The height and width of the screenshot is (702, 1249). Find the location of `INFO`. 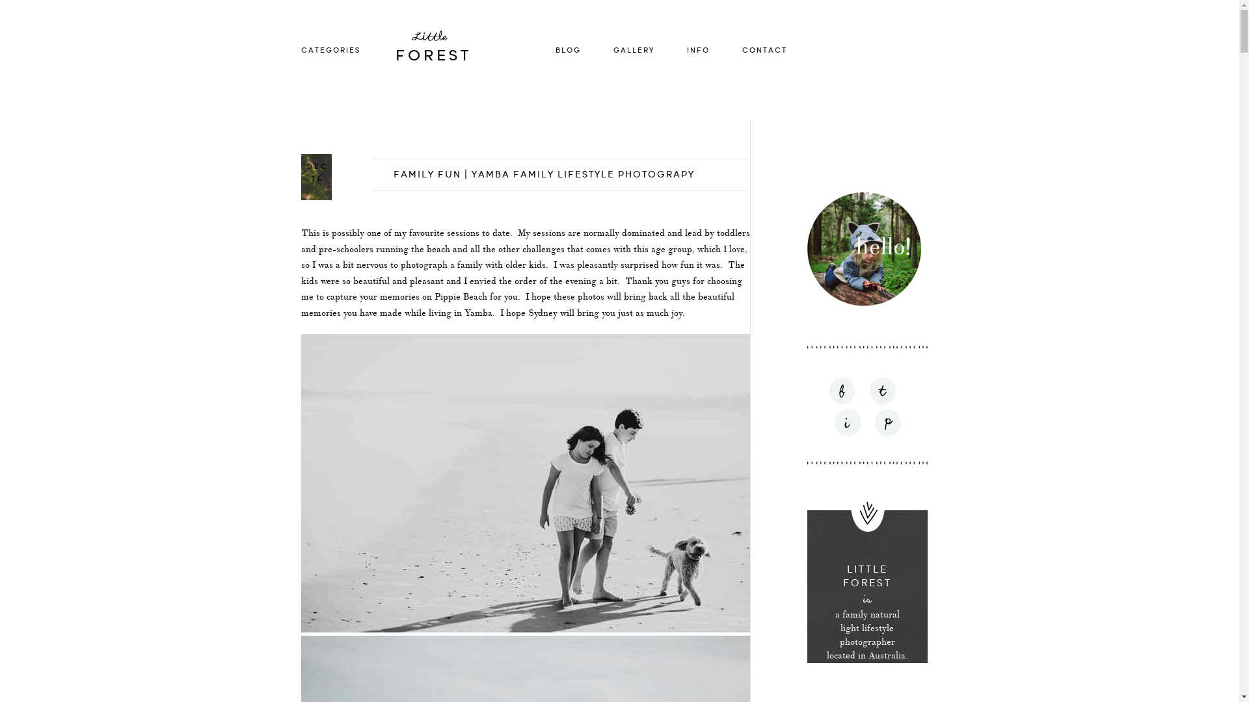

INFO is located at coordinates (699, 51).